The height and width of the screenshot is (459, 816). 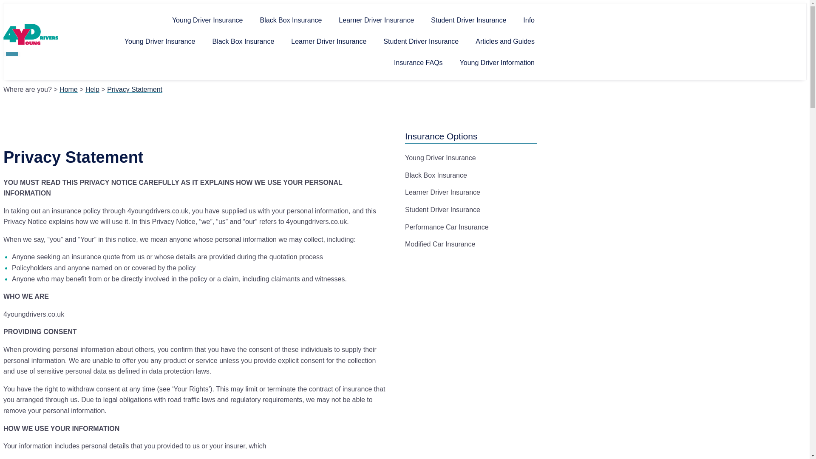 I want to click on Modified Car Insurance, so click(x=439, y=244).